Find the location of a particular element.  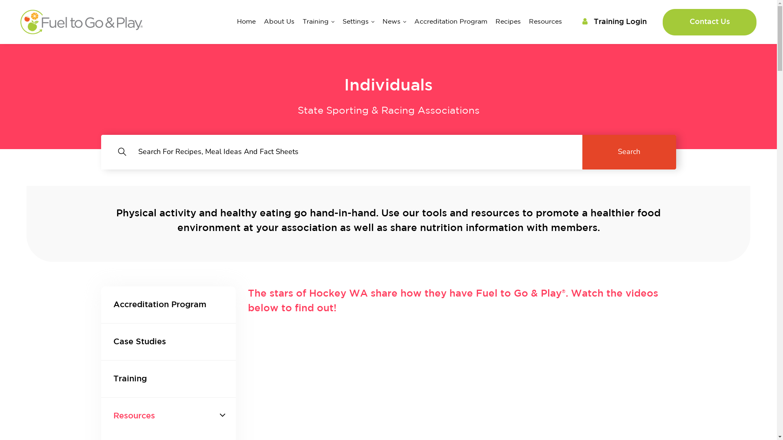

News is located at coordinates (394, 22).